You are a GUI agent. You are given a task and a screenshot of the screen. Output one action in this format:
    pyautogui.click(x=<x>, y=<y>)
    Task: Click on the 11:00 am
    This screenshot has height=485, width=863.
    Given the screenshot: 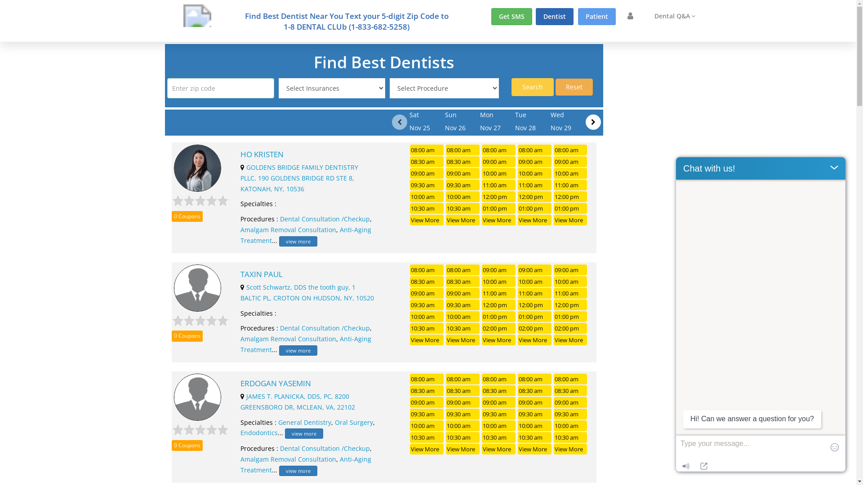 What is the action you would take?
    pyautogui.click(x=571, y=293)
    